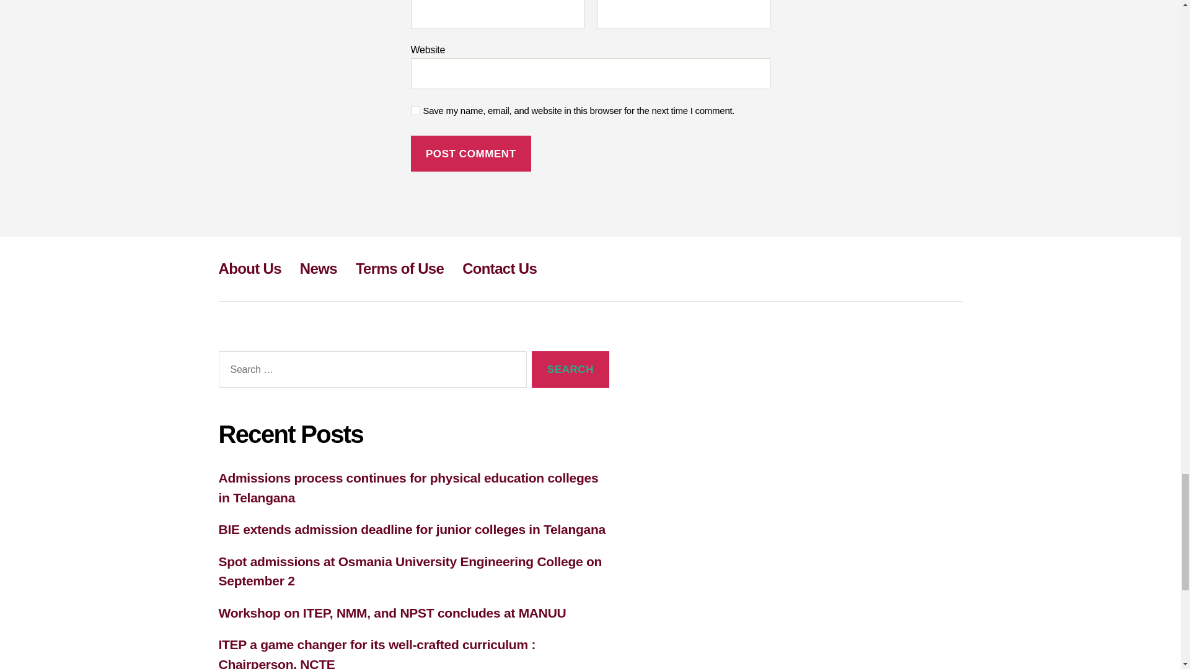  I want to click on Contact Us, so click(500, 269).